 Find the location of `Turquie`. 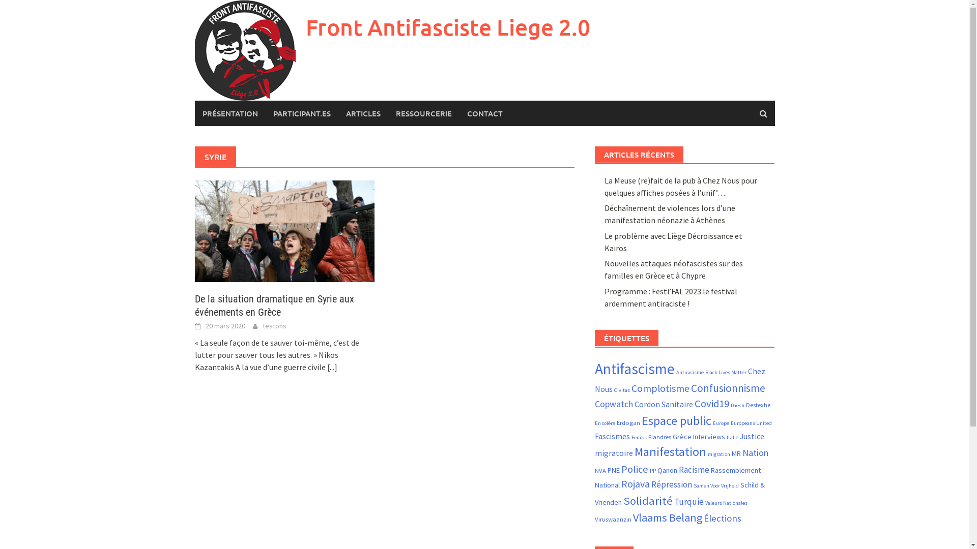

Turquie is located at coordinates (689, 502).